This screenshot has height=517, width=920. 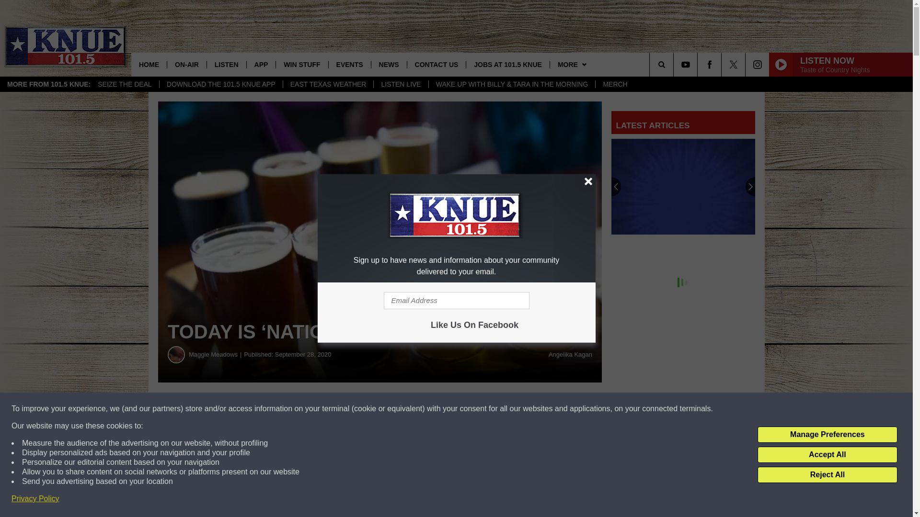 What do you see at coordinates (827, 435) in the screenshot?
I see `Manage Preferences` at bounding box center [827, 435].